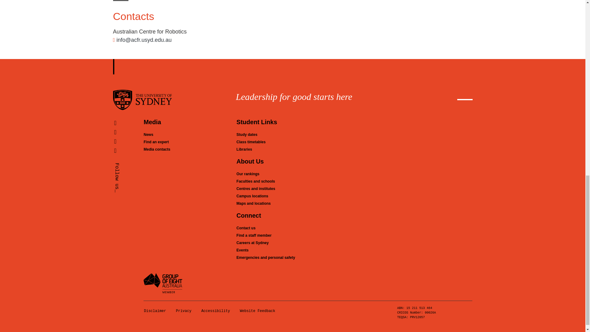 The height and width of the screenshot is (332, 590). Describe the element at coordinates (155, 311) in the screenshot. I see `Disclaimer` at that location.